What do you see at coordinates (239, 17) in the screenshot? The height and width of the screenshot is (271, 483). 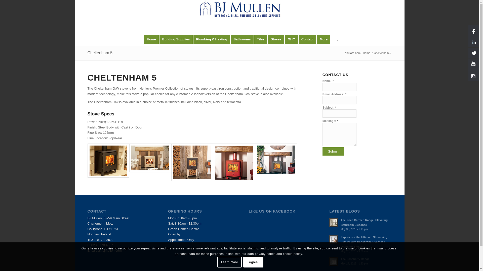 I see `bjm-logo` at bounding box center [239, 17].